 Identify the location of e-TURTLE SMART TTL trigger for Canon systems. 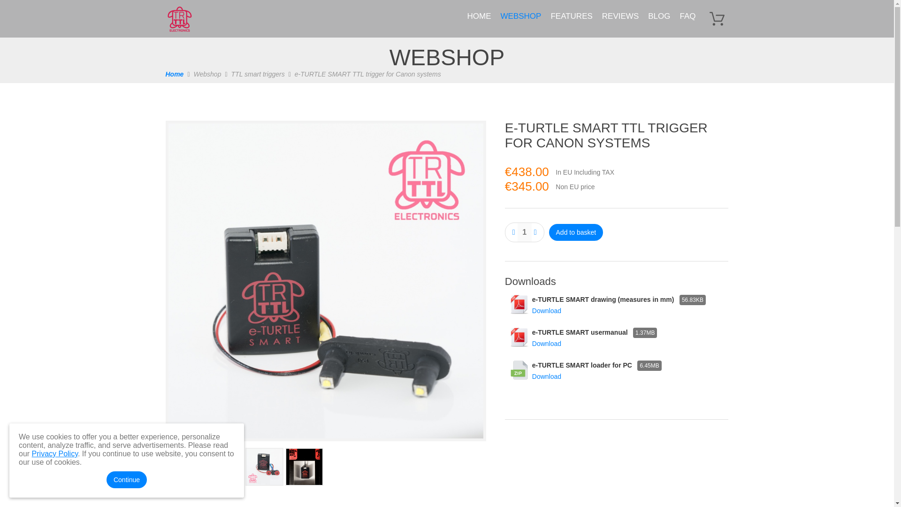
(207, 74).